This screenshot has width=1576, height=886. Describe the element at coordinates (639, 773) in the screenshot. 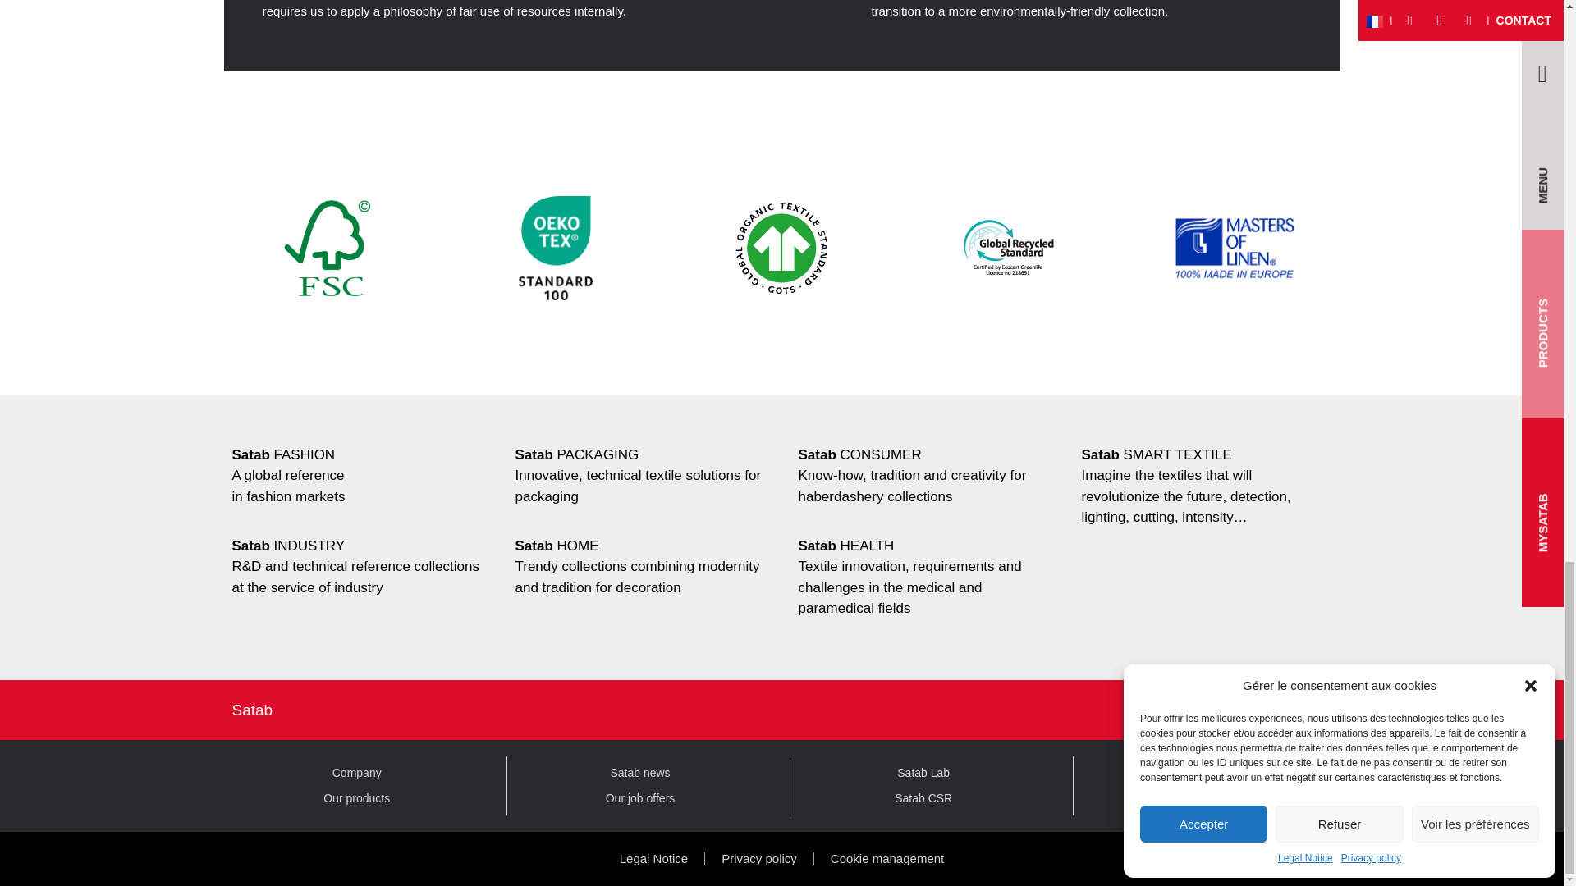

I see `Satab news` at that location.